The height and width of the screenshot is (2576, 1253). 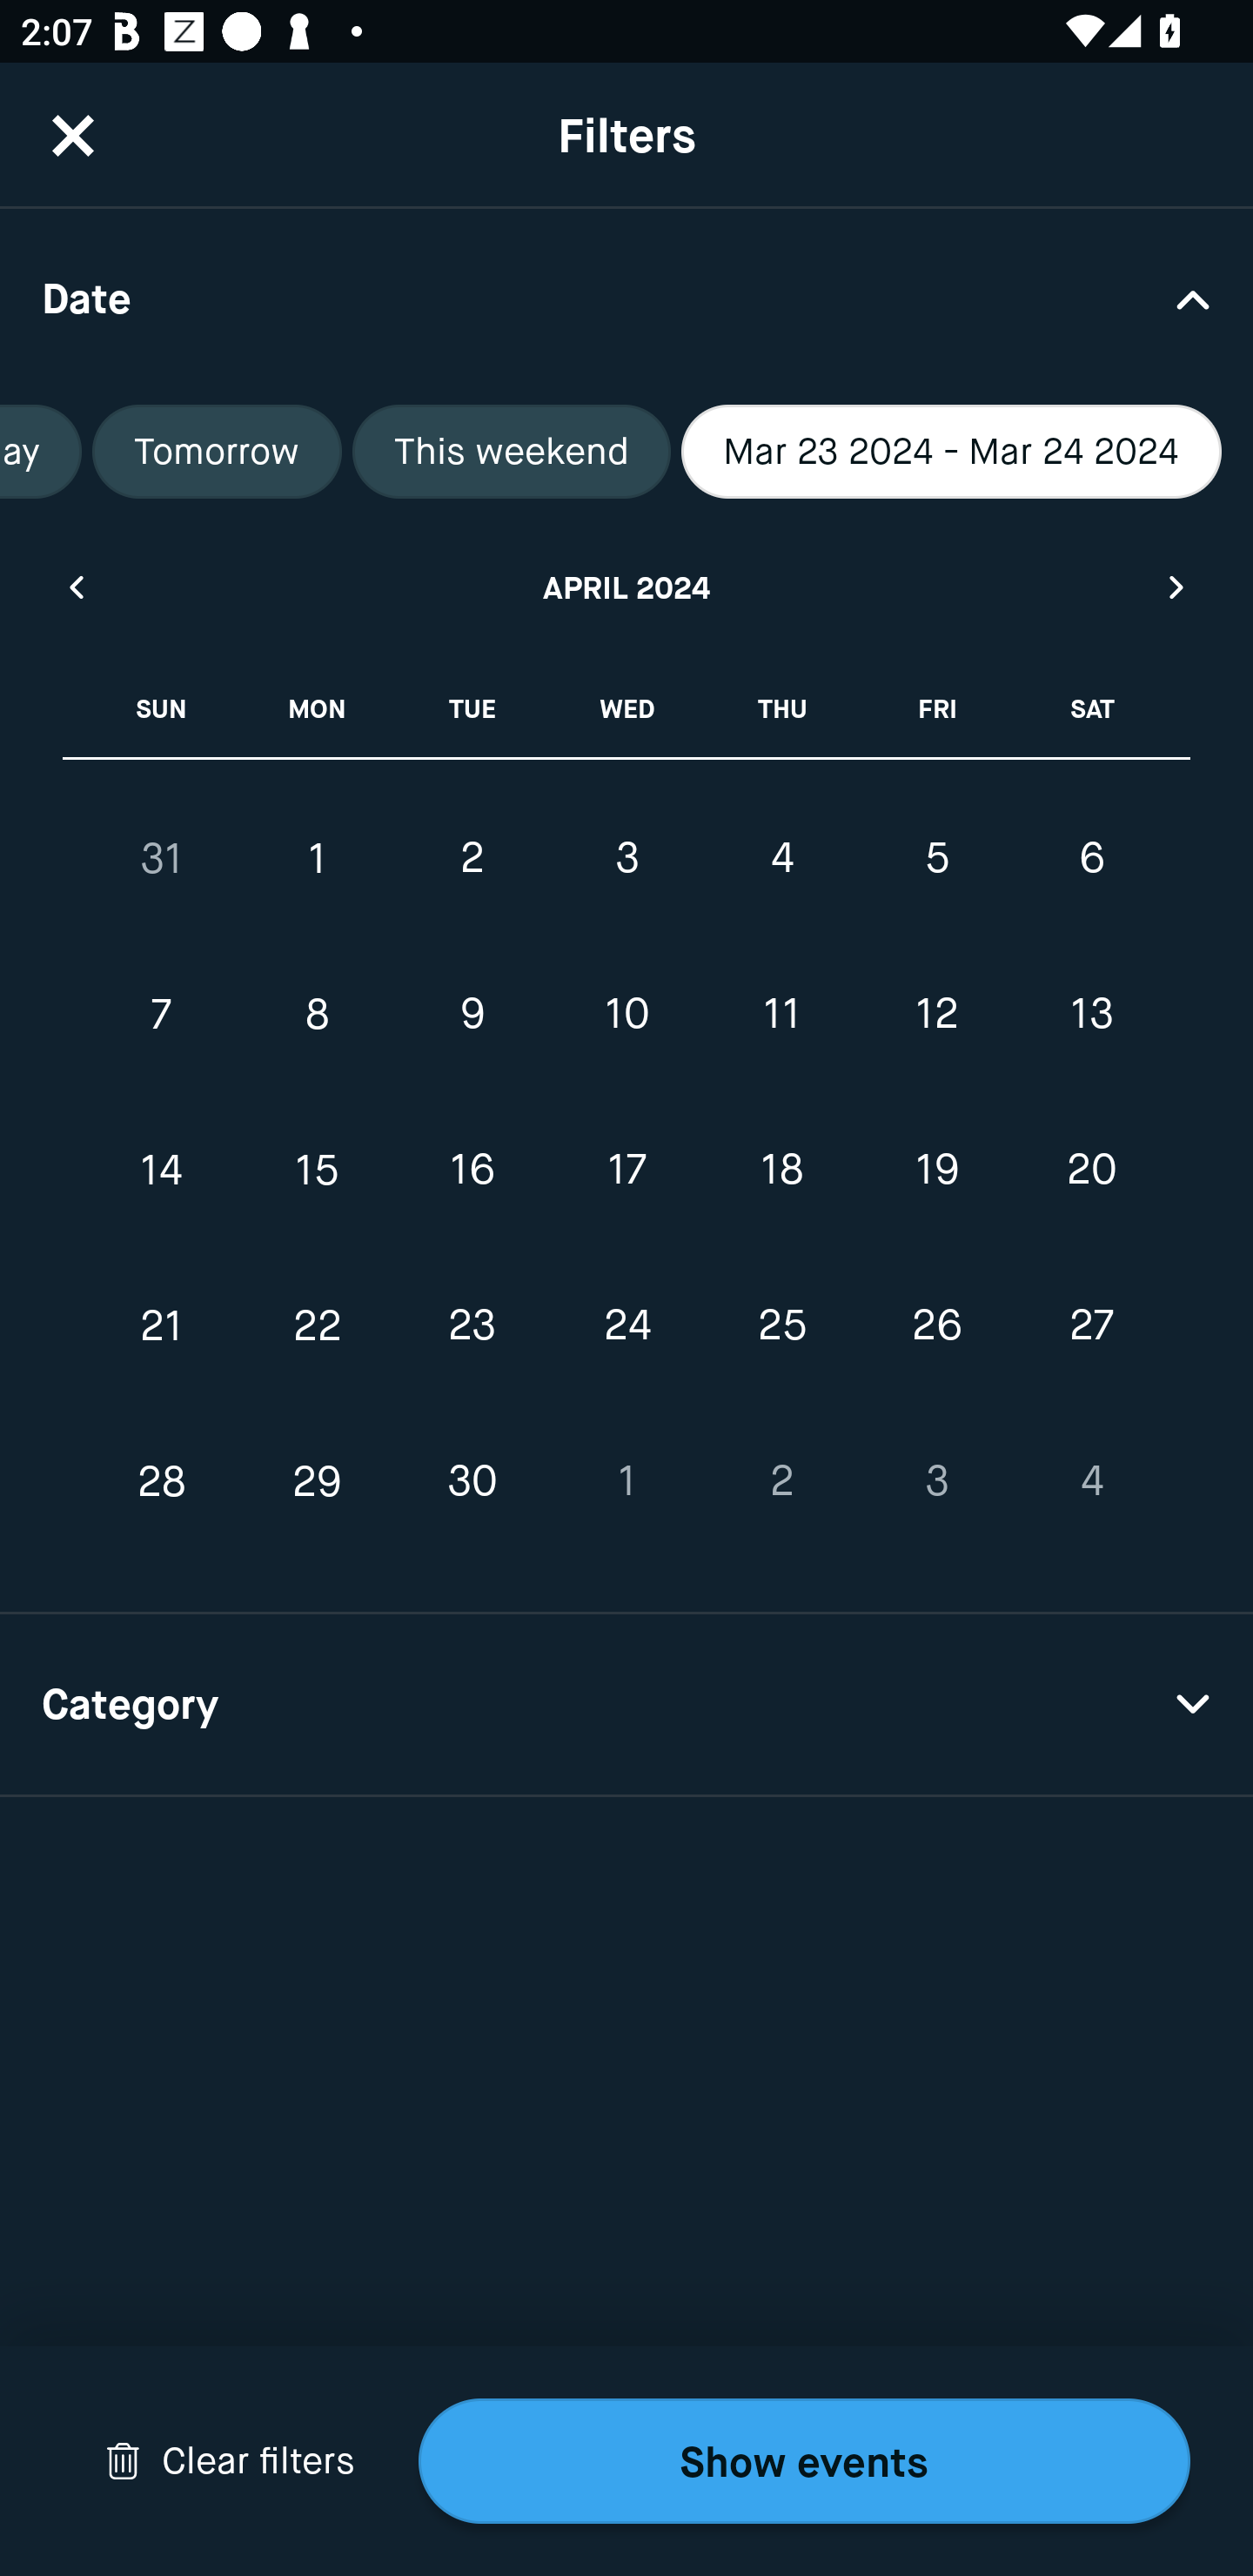 What do you see at coordinates (626, 1325) in the screenshot?
I see `24` at bounding box center [626, 1325].